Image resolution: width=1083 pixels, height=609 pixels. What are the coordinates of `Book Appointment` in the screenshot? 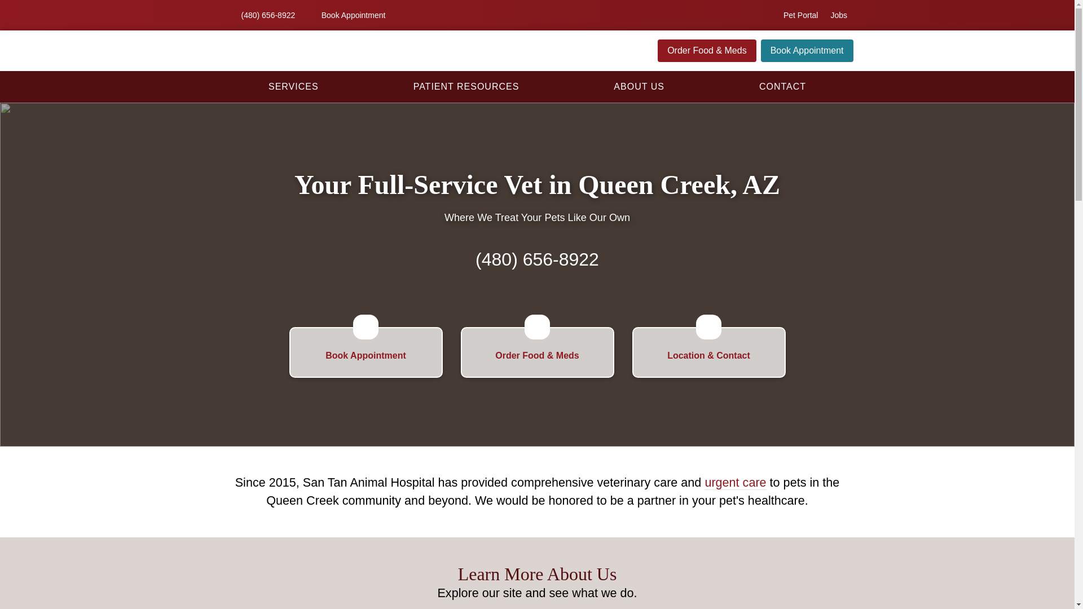 It's located at (366, 352).